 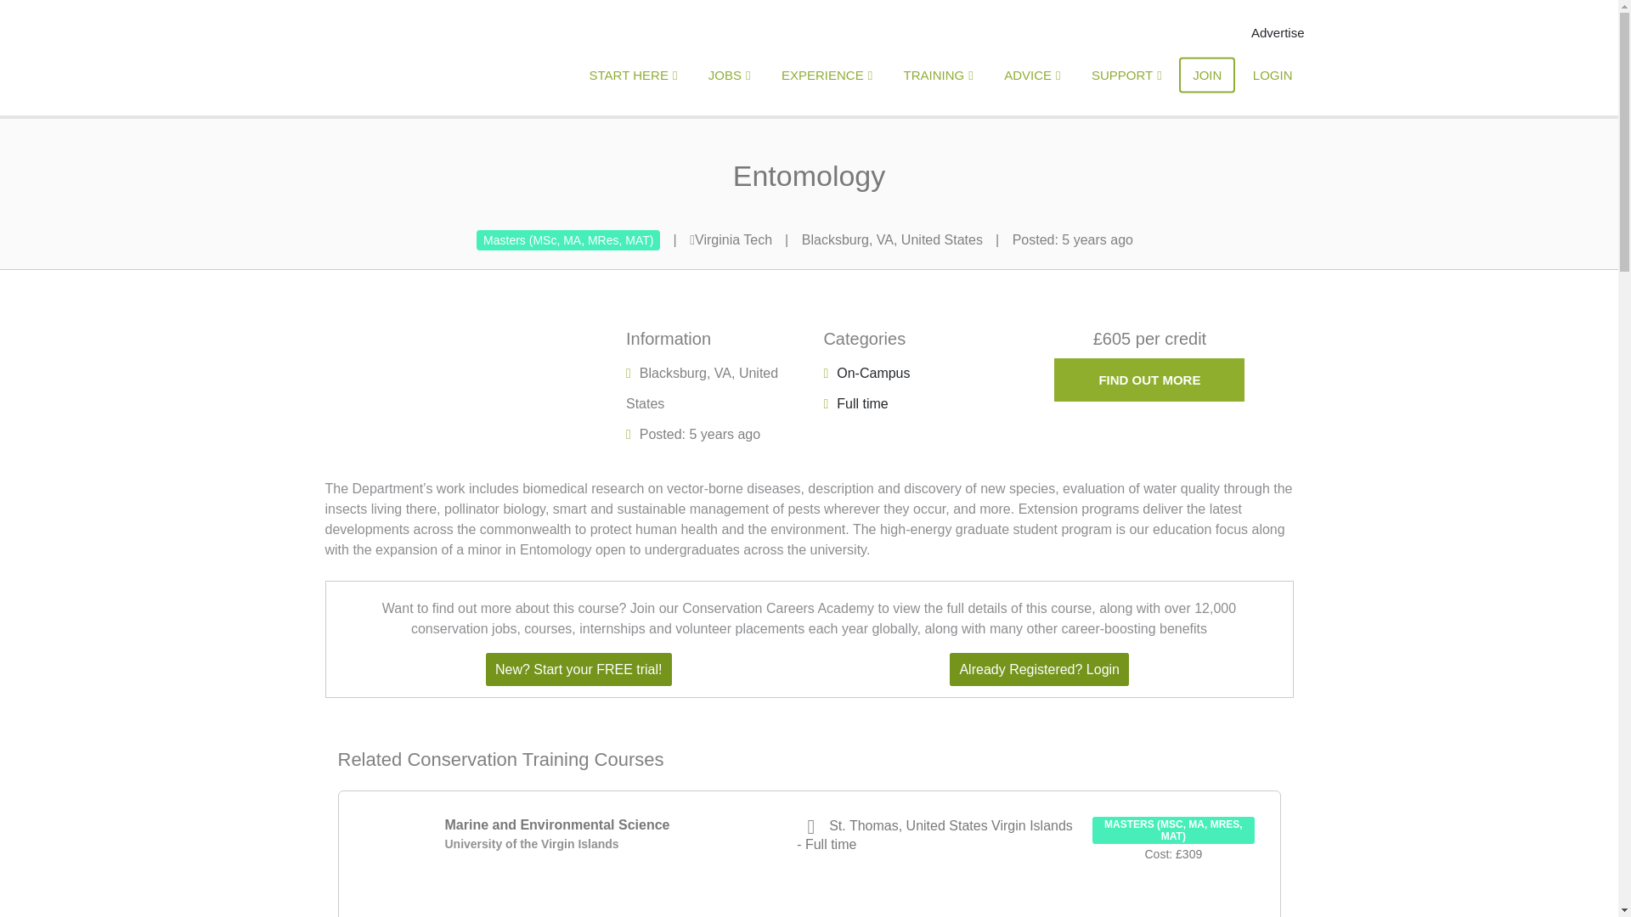 I want to click on CONSERVATION CAREERS, so click(x=455, y=59).